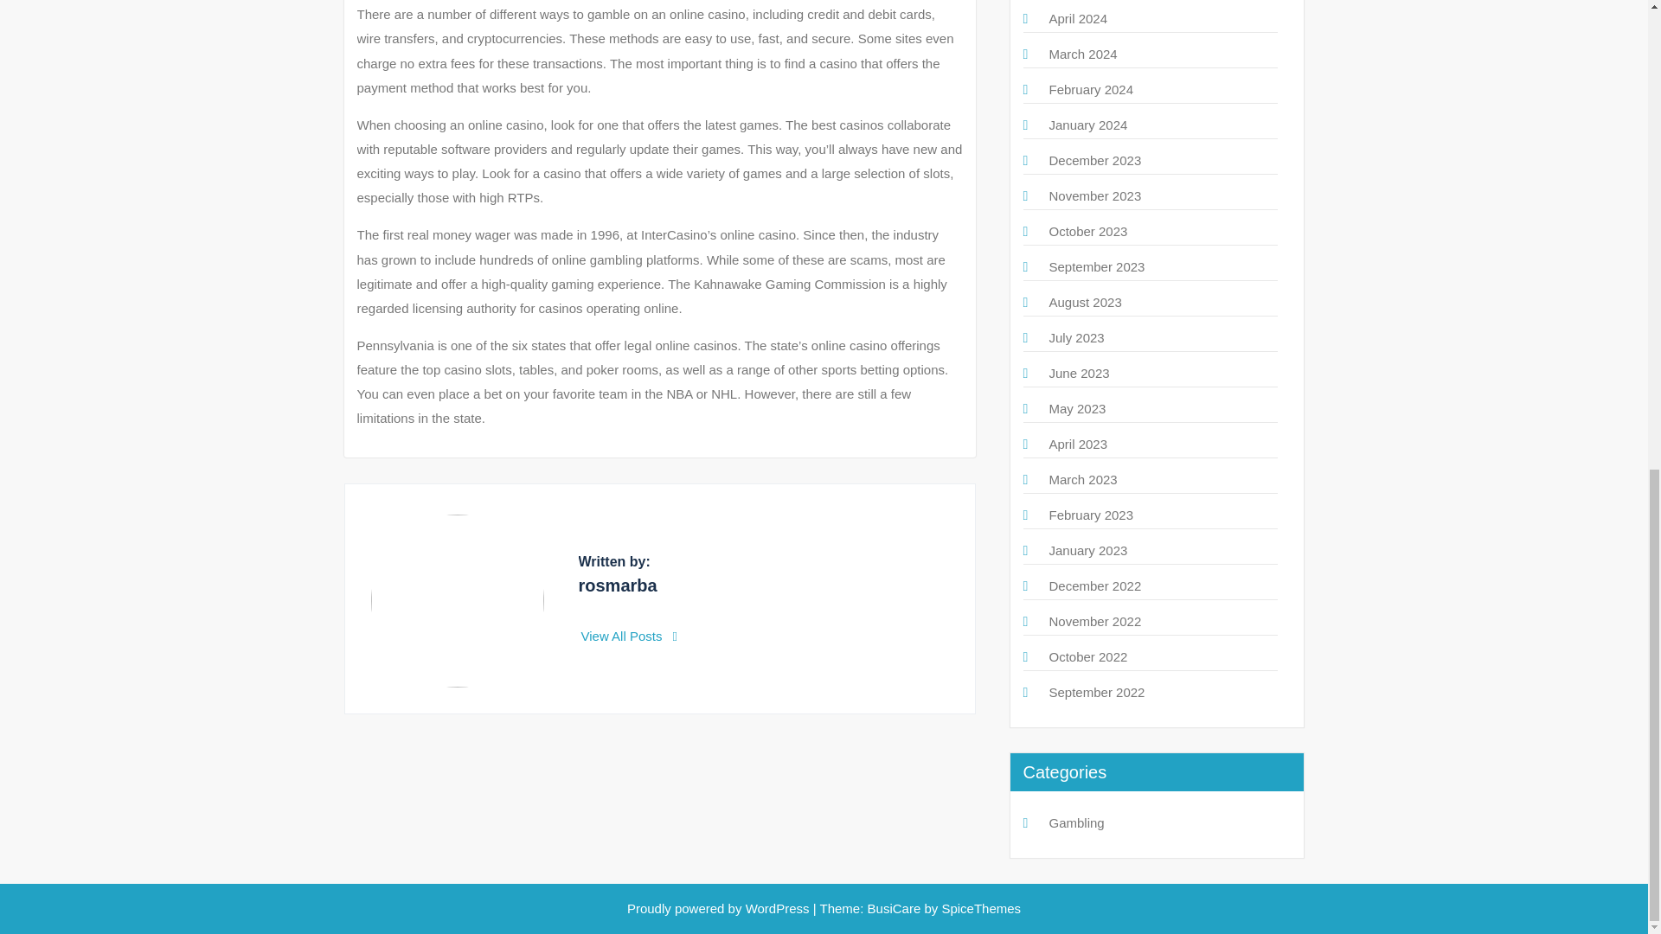  I want to click on October 2023, so click(1087, 232).